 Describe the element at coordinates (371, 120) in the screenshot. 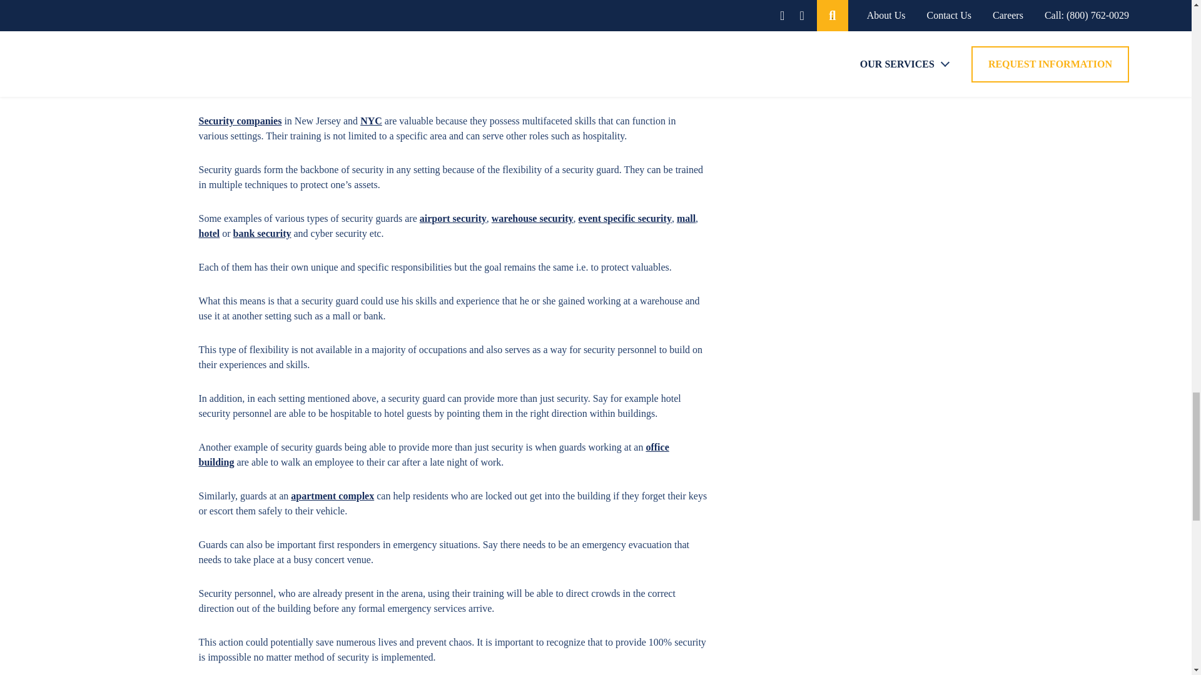

I see `NYC` at that location.